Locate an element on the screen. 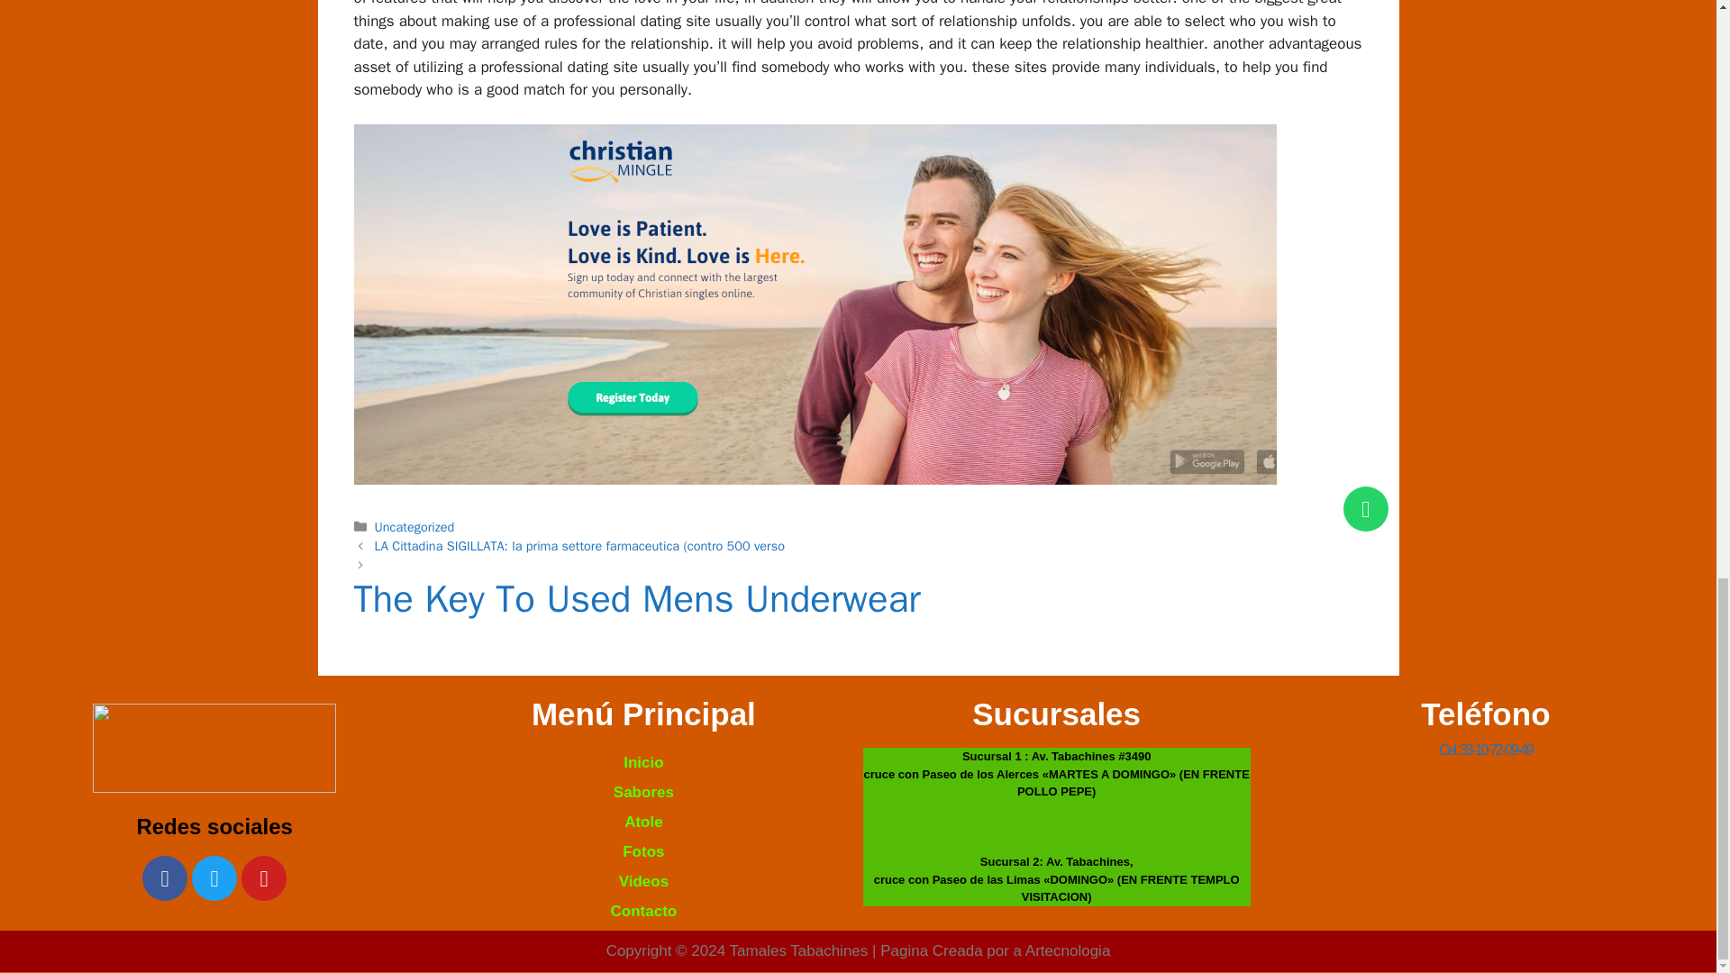  Fotos is located at coordinates (643, 851).